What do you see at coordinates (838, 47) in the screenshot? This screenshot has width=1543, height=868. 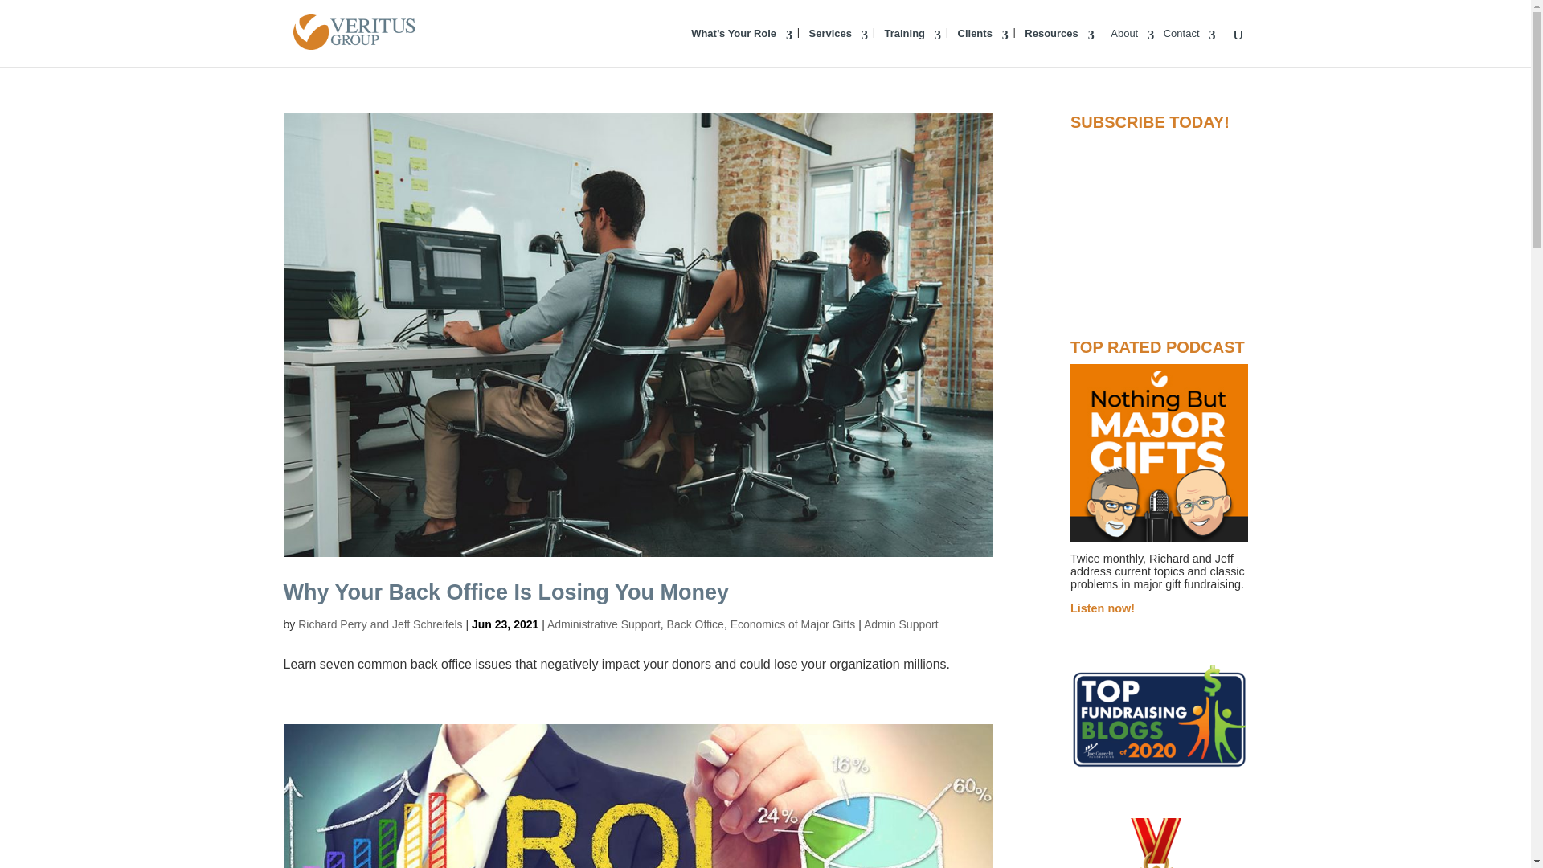 I see `Services` at bounding box center [838, 47].